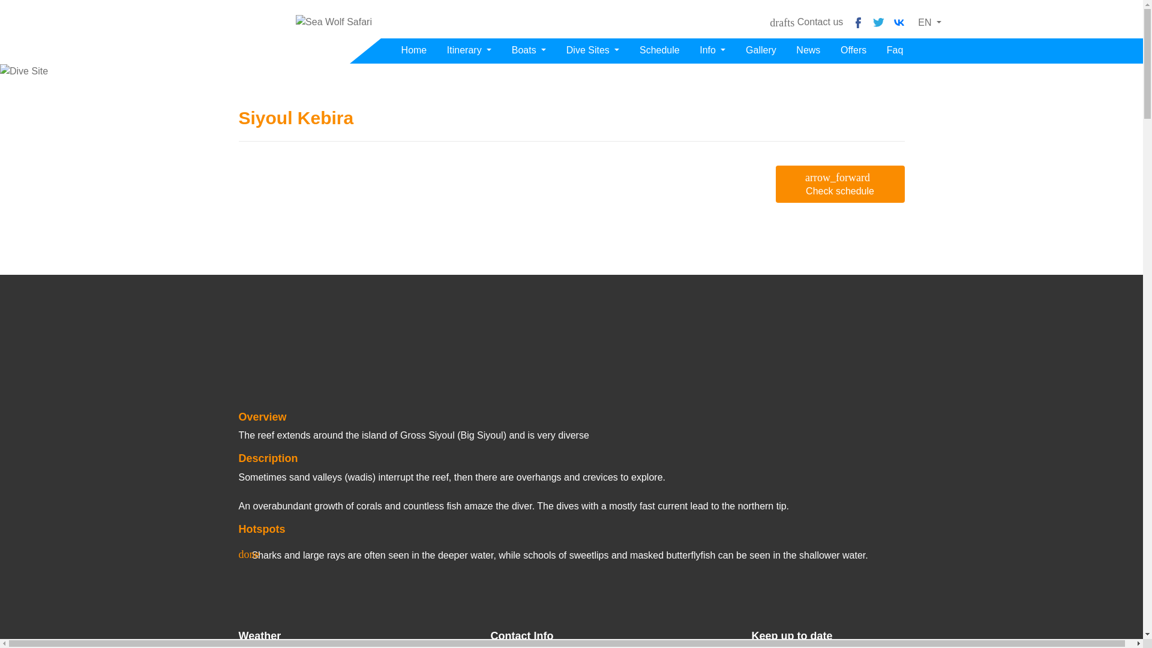 This screenshot has width=1152, height=648. I want to click on drafts Contact us, so click(808, 22).